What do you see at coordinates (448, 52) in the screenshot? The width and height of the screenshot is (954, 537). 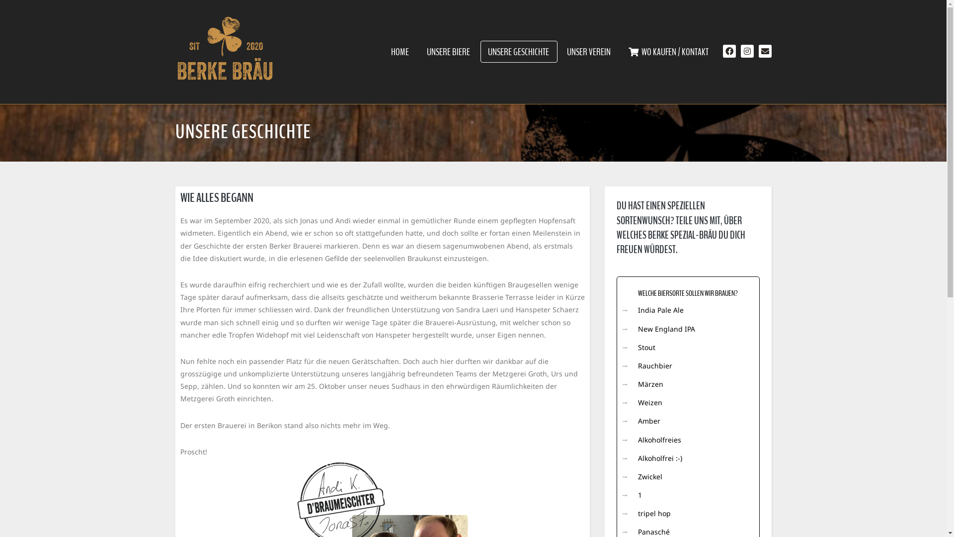 I see `UNSERE BIERE` at bounding box center [448, 52].